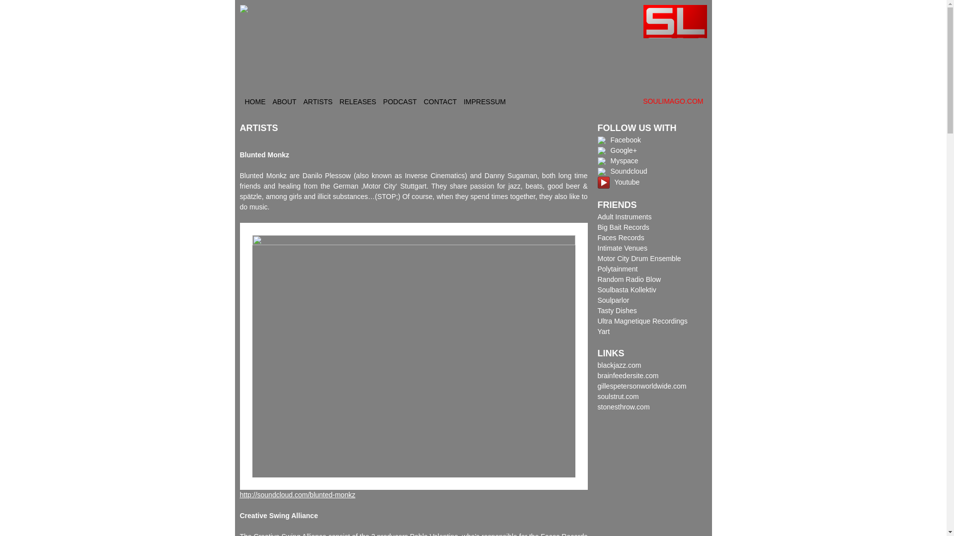  I want to click on Big Bait Records, so click(623, 227).